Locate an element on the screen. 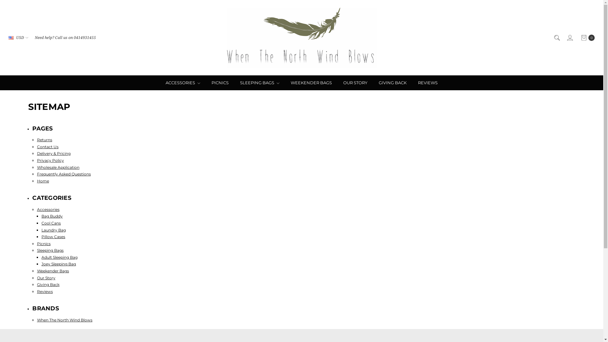  0 is located at coordinates (588, 38).